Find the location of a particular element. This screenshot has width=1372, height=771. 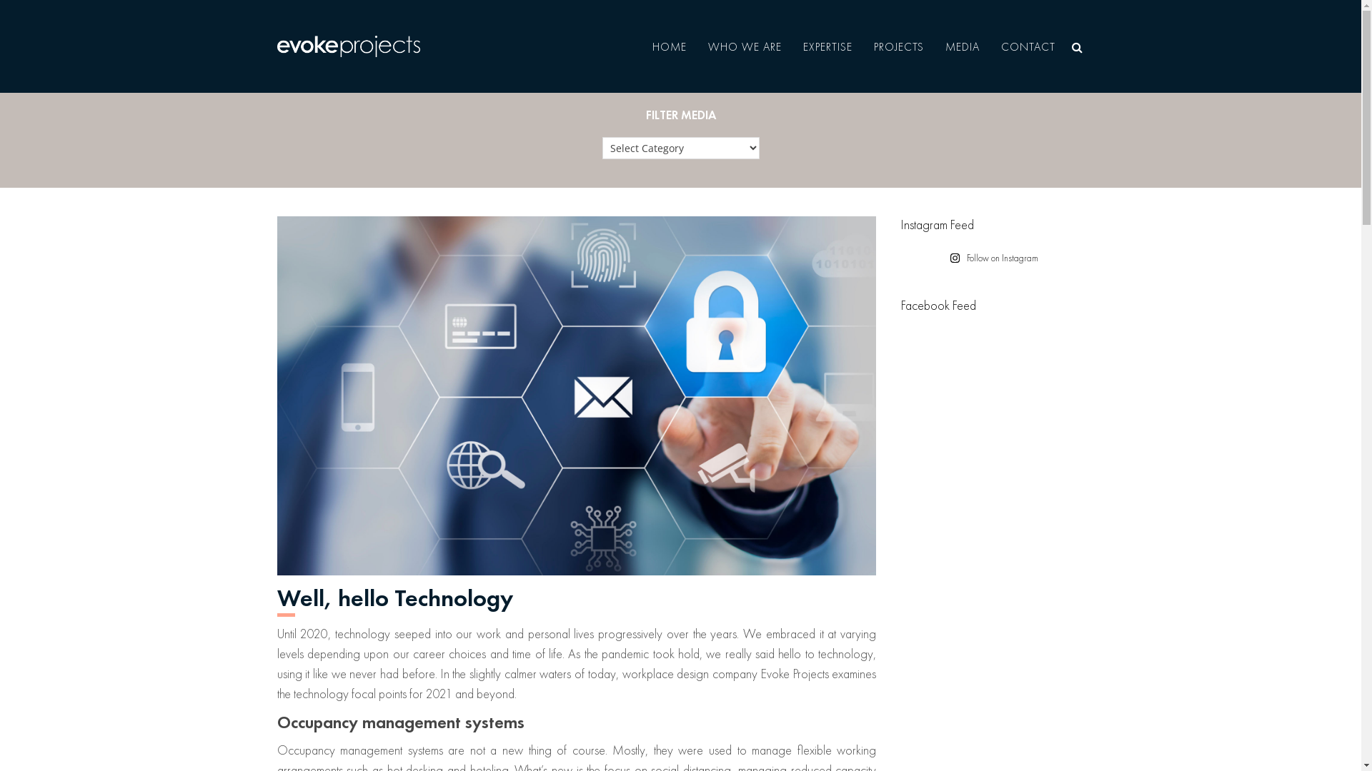

CONTACT is located at coordinates (1028, 47).